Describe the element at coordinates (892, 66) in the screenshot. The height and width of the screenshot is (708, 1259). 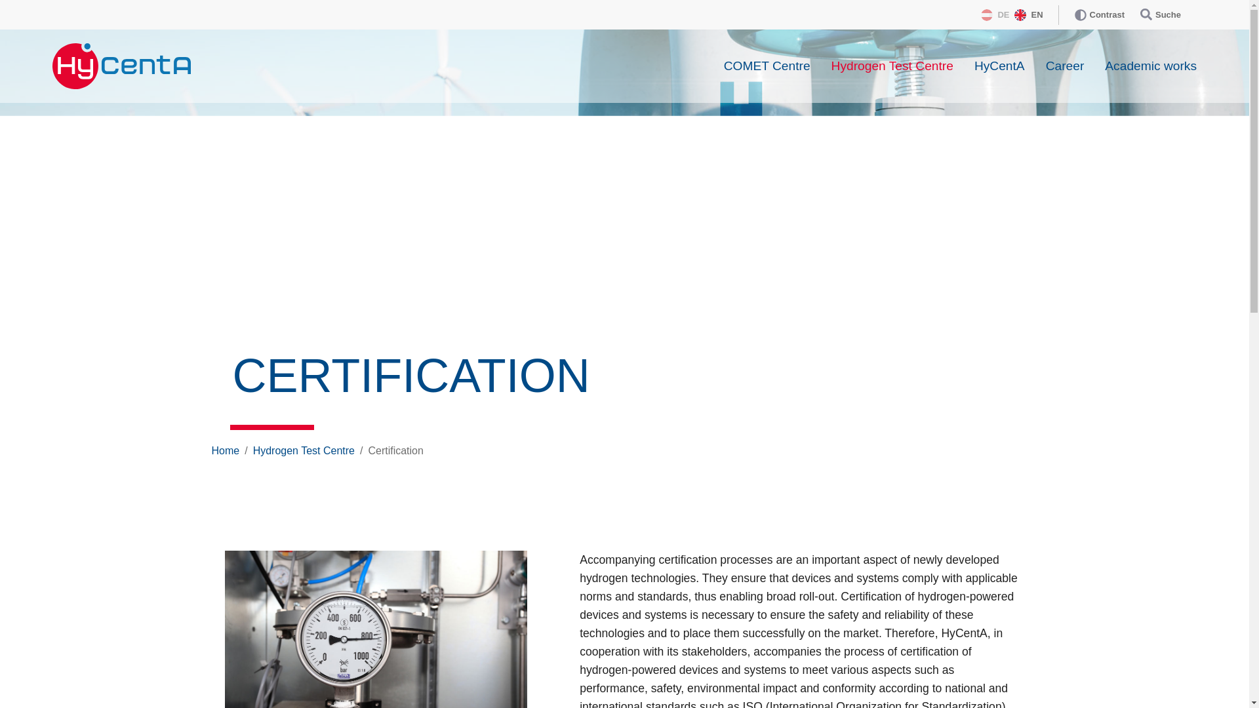
I see `Hydrogen Test Centre` at that location.